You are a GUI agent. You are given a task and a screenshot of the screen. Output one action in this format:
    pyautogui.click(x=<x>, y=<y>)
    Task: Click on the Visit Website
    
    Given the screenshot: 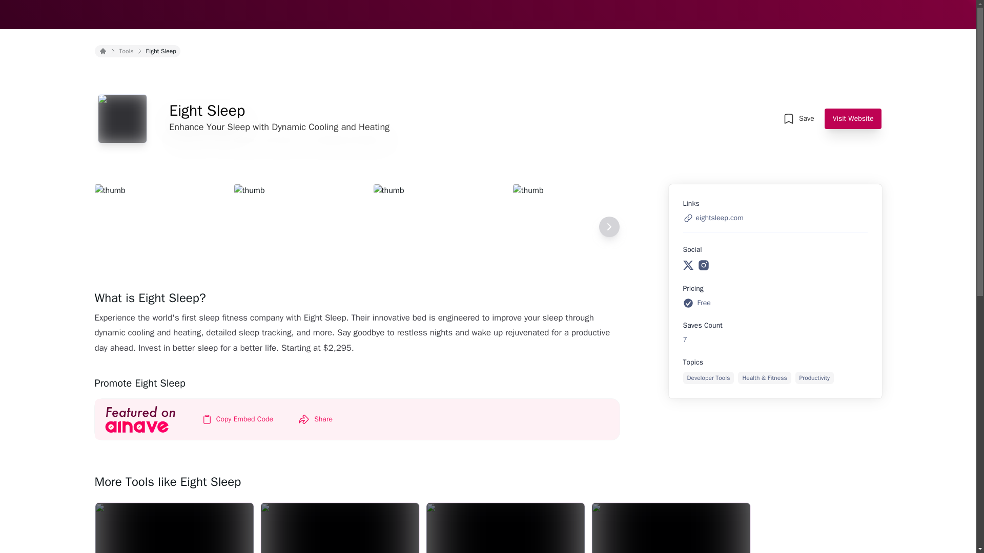 What is the action you would take?
    pyautogui.click(x=853, y=118)
    